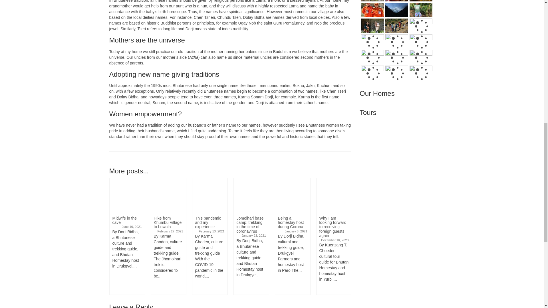  What do you see at coordinates (251, 196) in the screenshot?
I see `Jomolhari base camp: trekking in the time of coronavirus` at bounding box center [251, 196].